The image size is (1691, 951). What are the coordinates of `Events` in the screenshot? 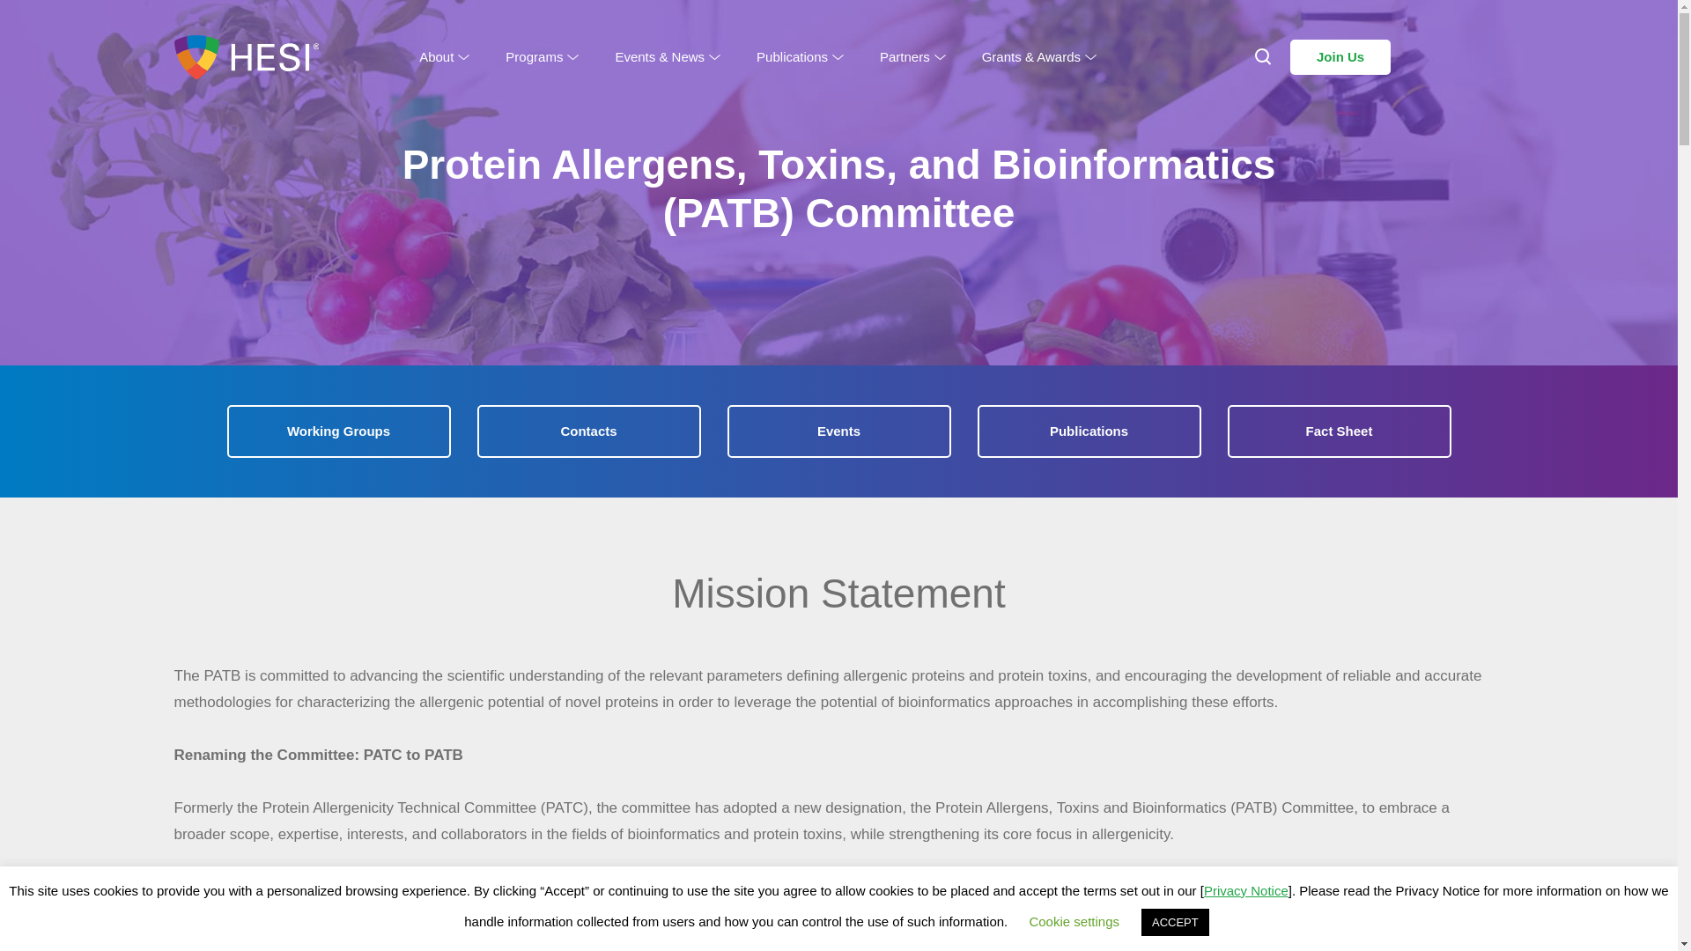 It's located at (838, 431).